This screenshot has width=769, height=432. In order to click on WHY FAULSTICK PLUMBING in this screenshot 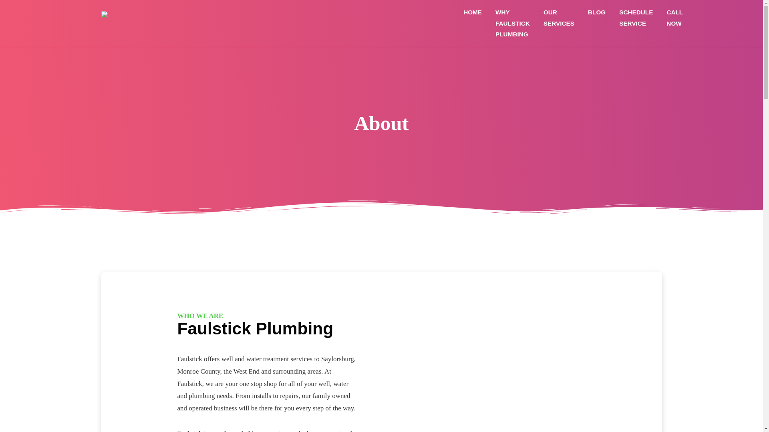, I will do `click(513, 23)`.